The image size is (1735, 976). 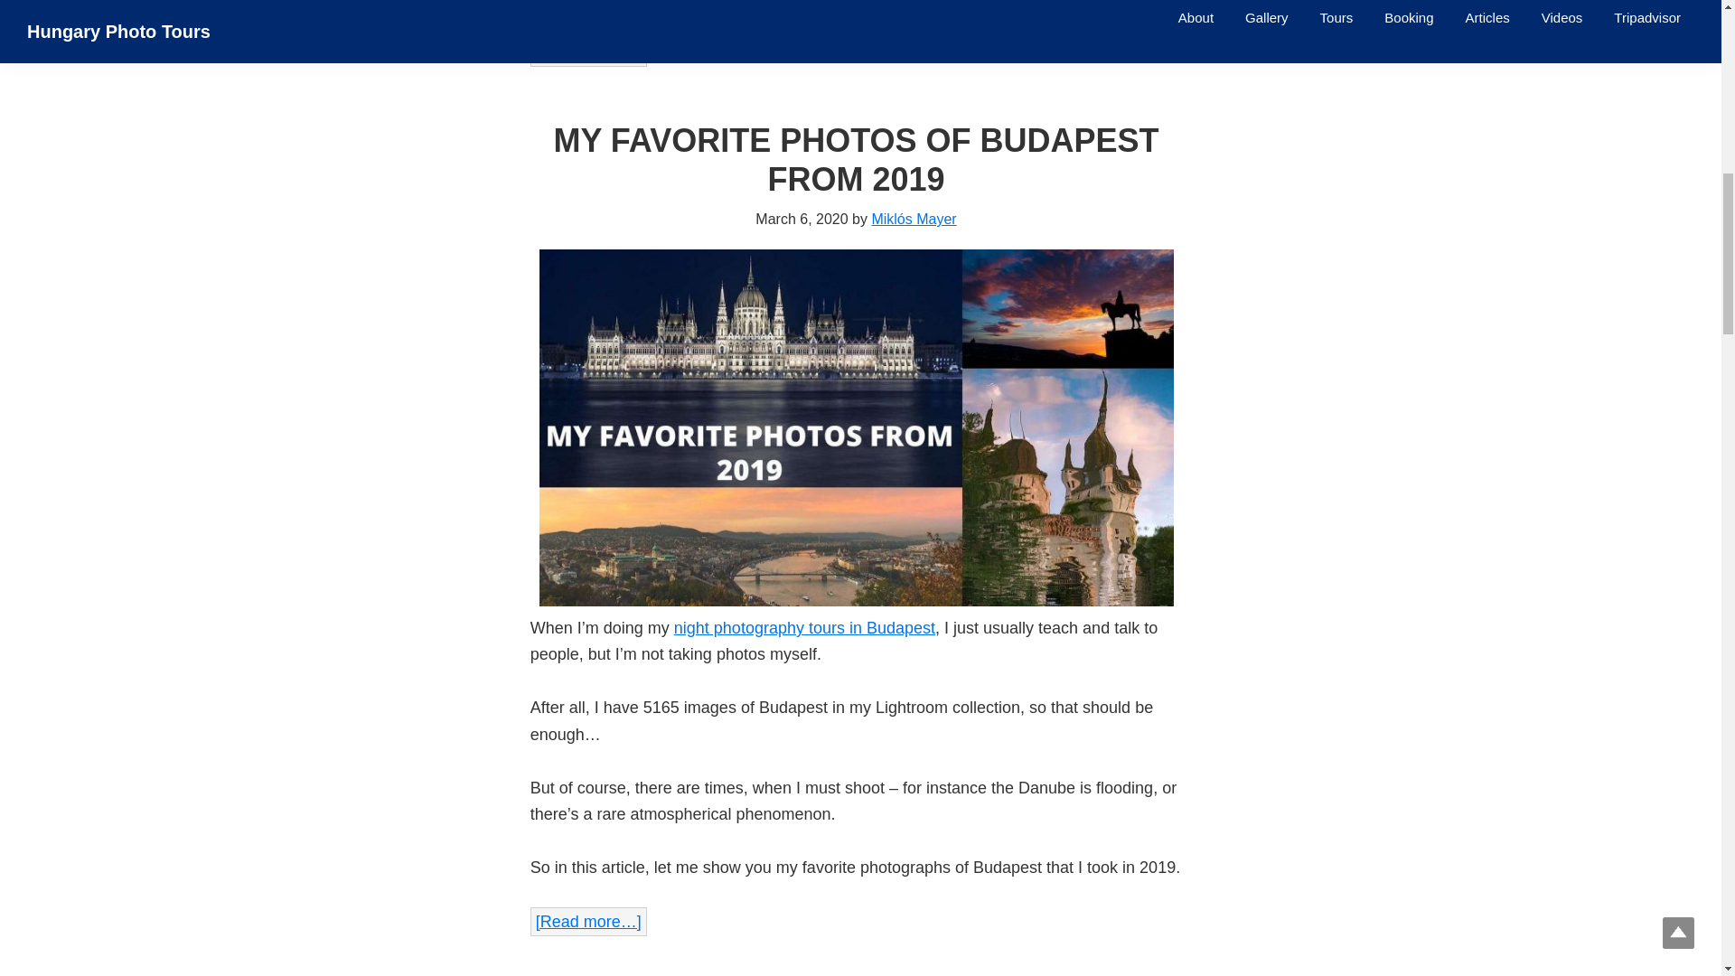 I want to click on MY FAVORITE PHOTOS OF BUDAPEST FROM 2019, so click(x=856, y=160).